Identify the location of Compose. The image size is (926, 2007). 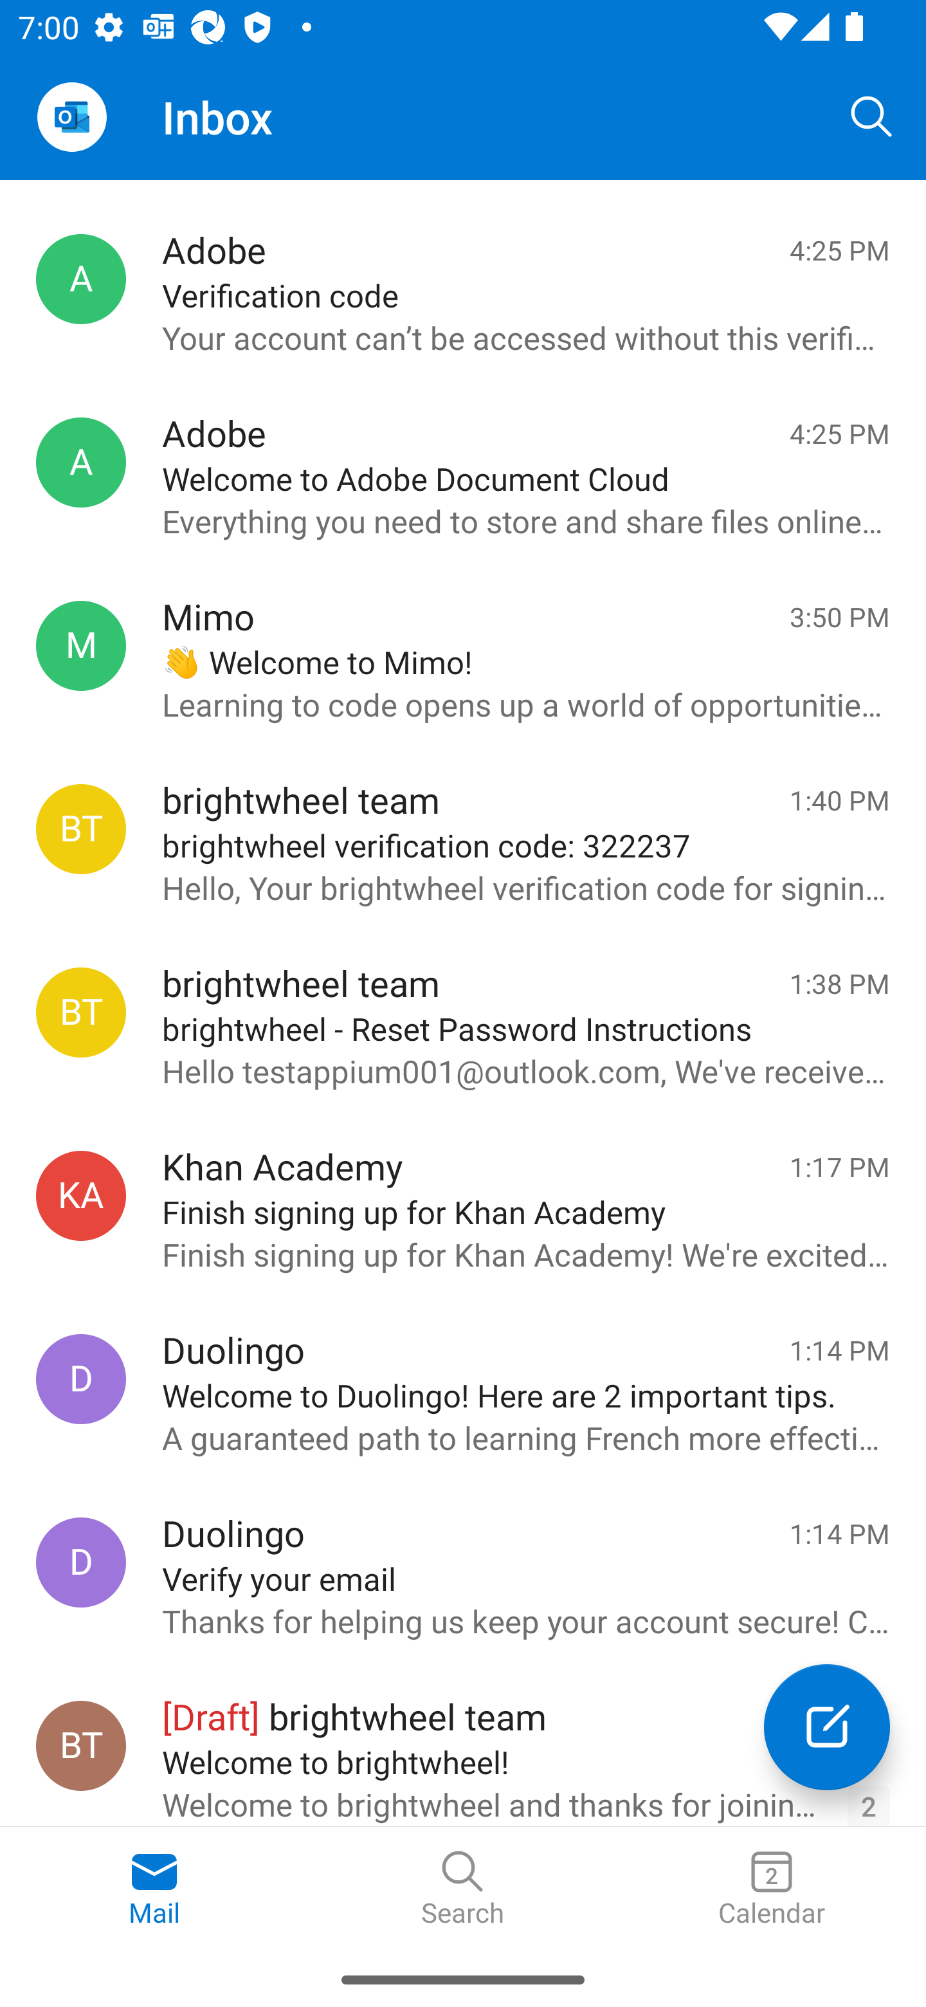
(827, 1727).